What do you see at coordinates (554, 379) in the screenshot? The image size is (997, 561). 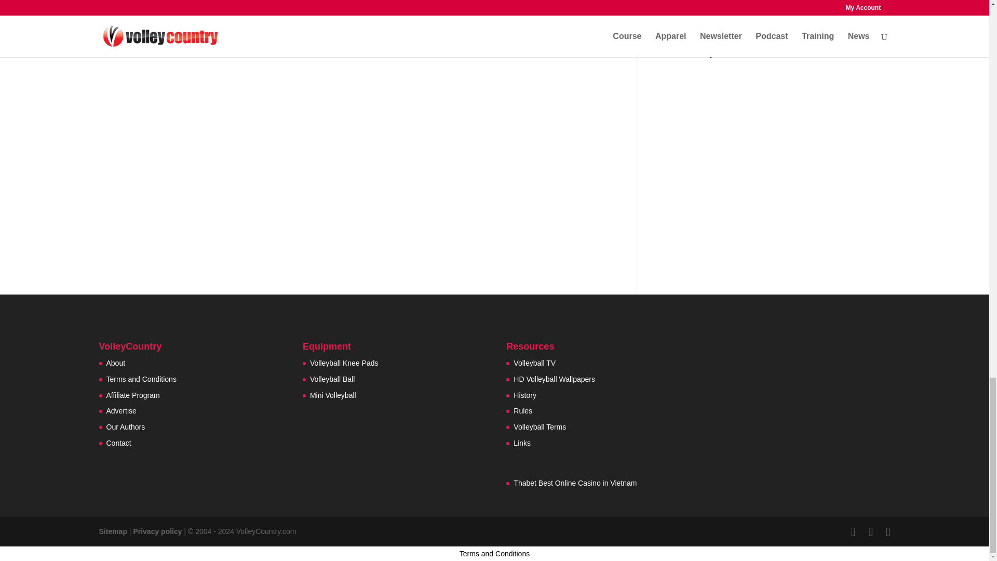 I see `HD Volleyball Wallpapers` at bounding box center [554, 379].